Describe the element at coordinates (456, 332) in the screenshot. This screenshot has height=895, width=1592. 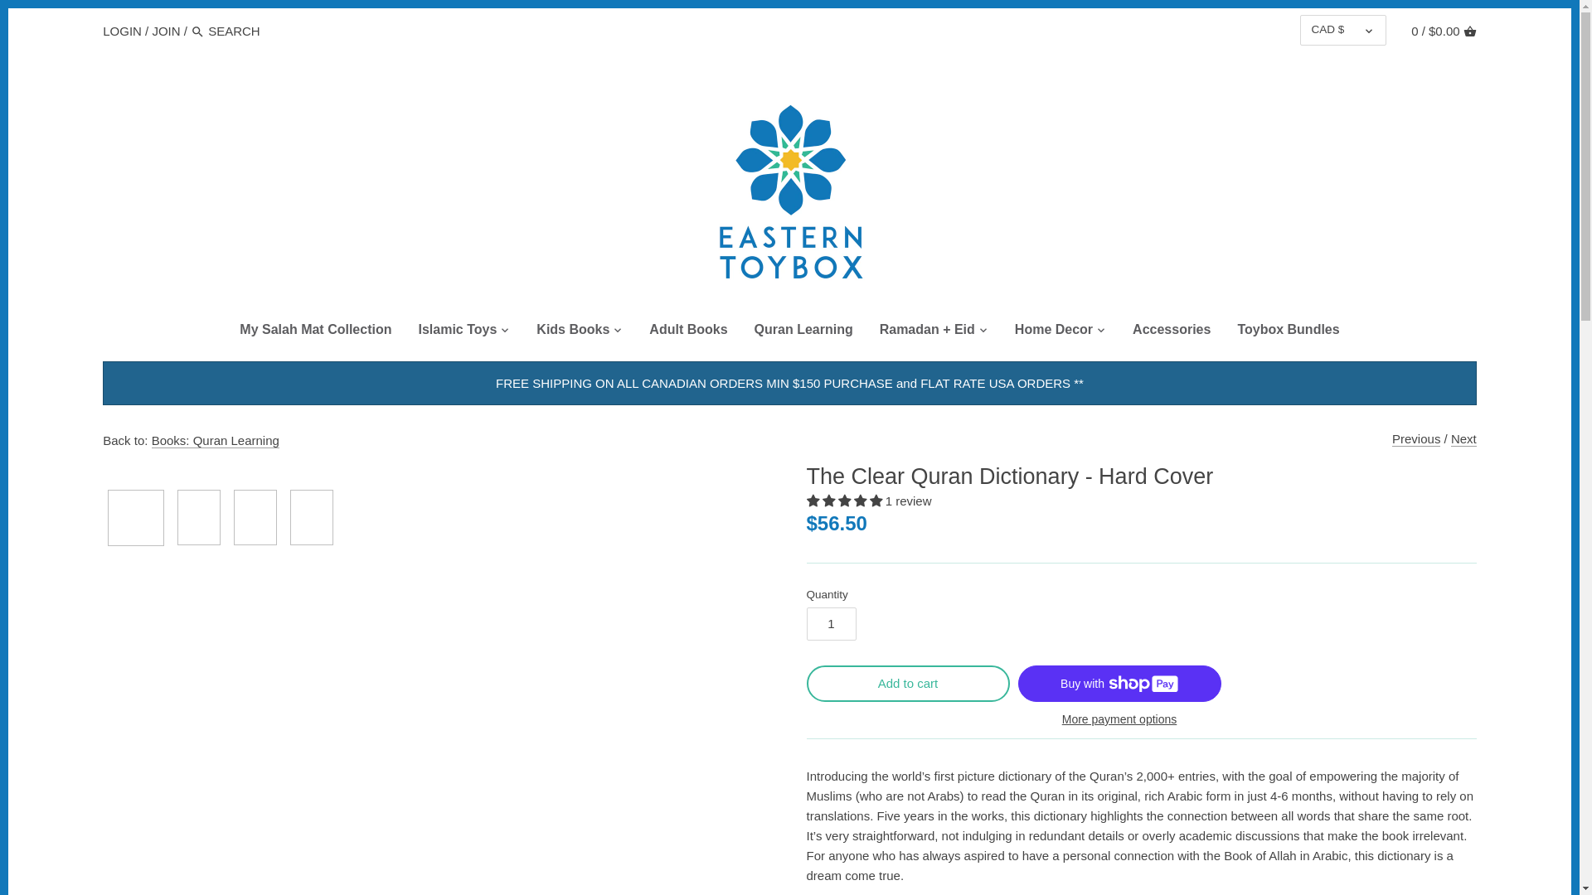
I see `Islamic Toys` at that location.